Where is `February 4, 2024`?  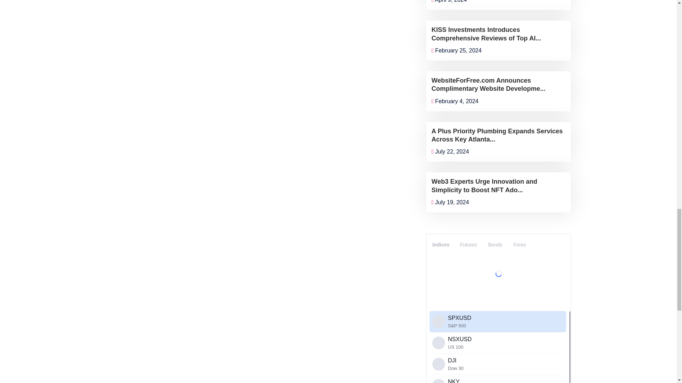 February 4, 2024 is located at coordinates (455, 101).